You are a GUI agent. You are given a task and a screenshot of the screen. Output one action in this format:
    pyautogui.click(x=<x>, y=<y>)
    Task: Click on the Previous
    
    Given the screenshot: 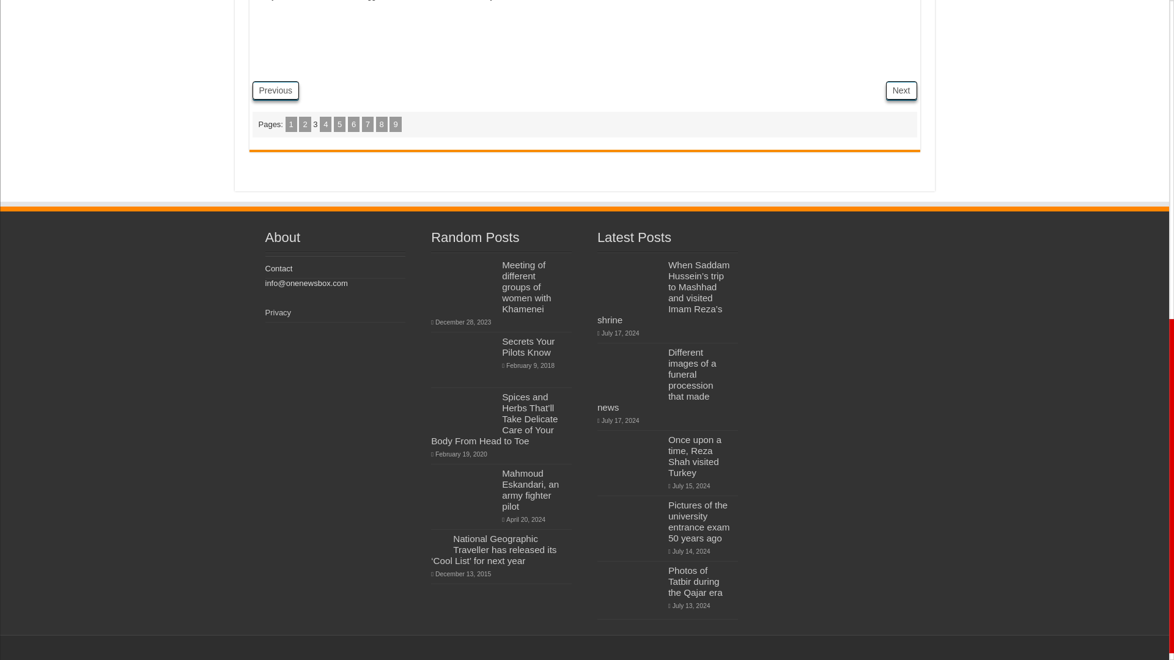 What is the action you would take?
    pyautogui.click(x=275, y=90)
    